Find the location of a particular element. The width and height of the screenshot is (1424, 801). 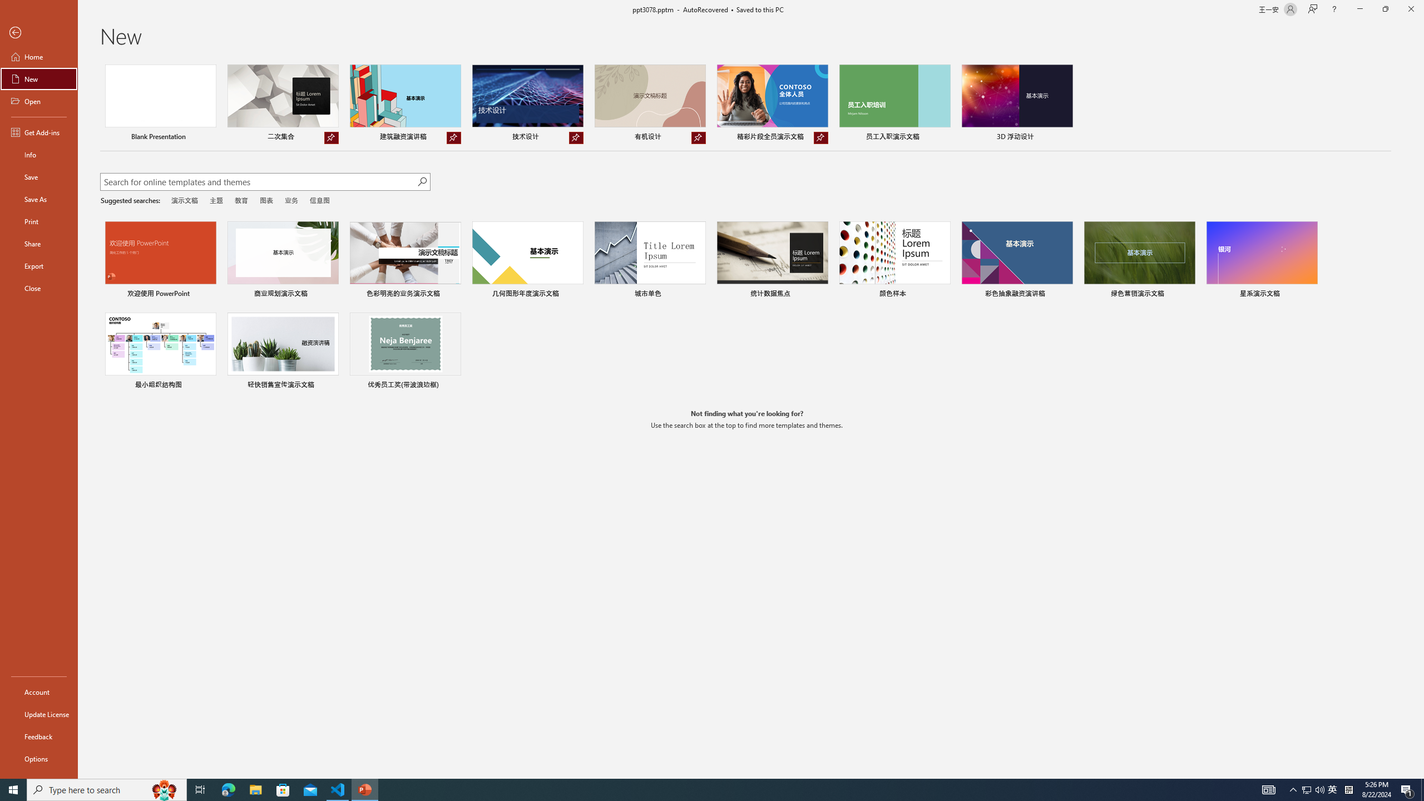

Search for online templates and themes is located at coordinates (259, 183).